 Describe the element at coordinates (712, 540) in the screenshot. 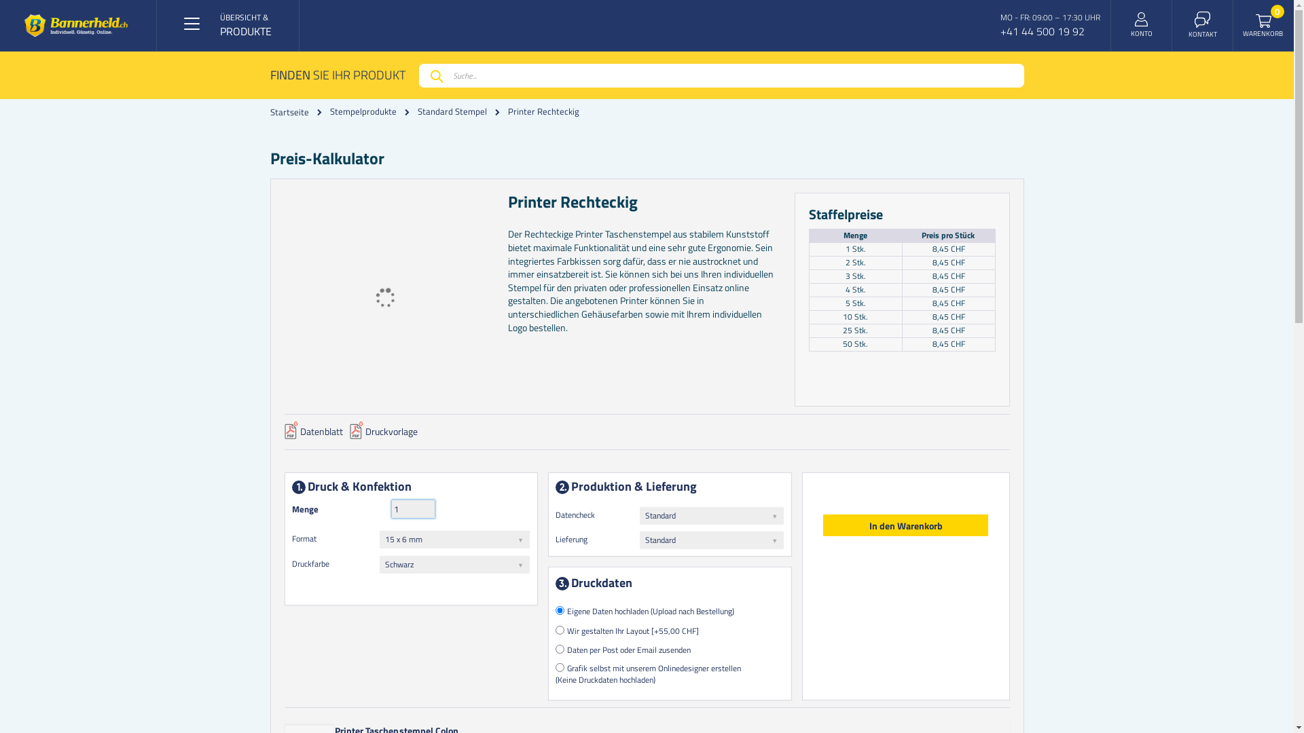

I see `Standard` at that location.